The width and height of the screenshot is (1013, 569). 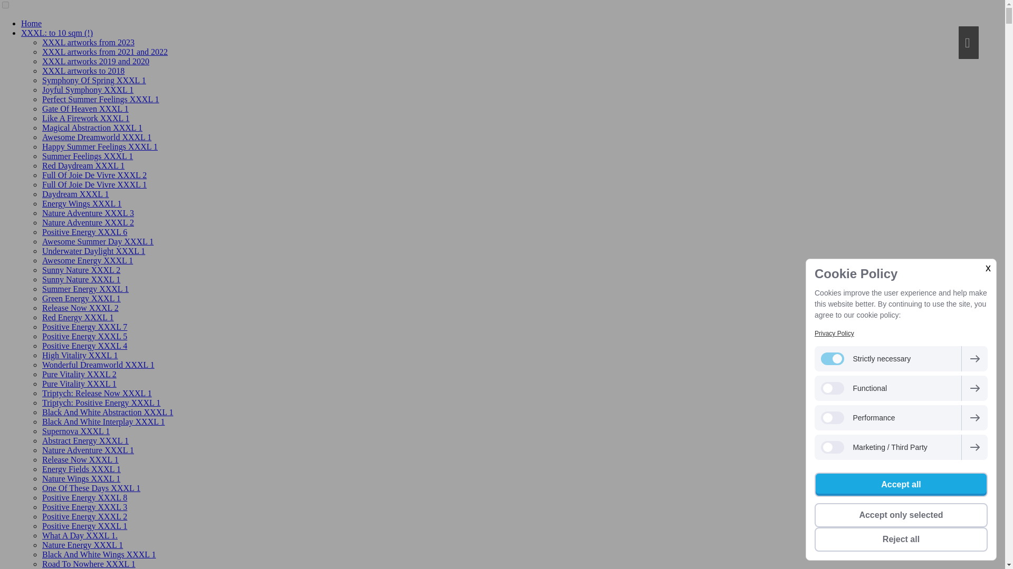 I want to click on Happy Summer Feelings XXXL 1, so click(x=100, y=146).